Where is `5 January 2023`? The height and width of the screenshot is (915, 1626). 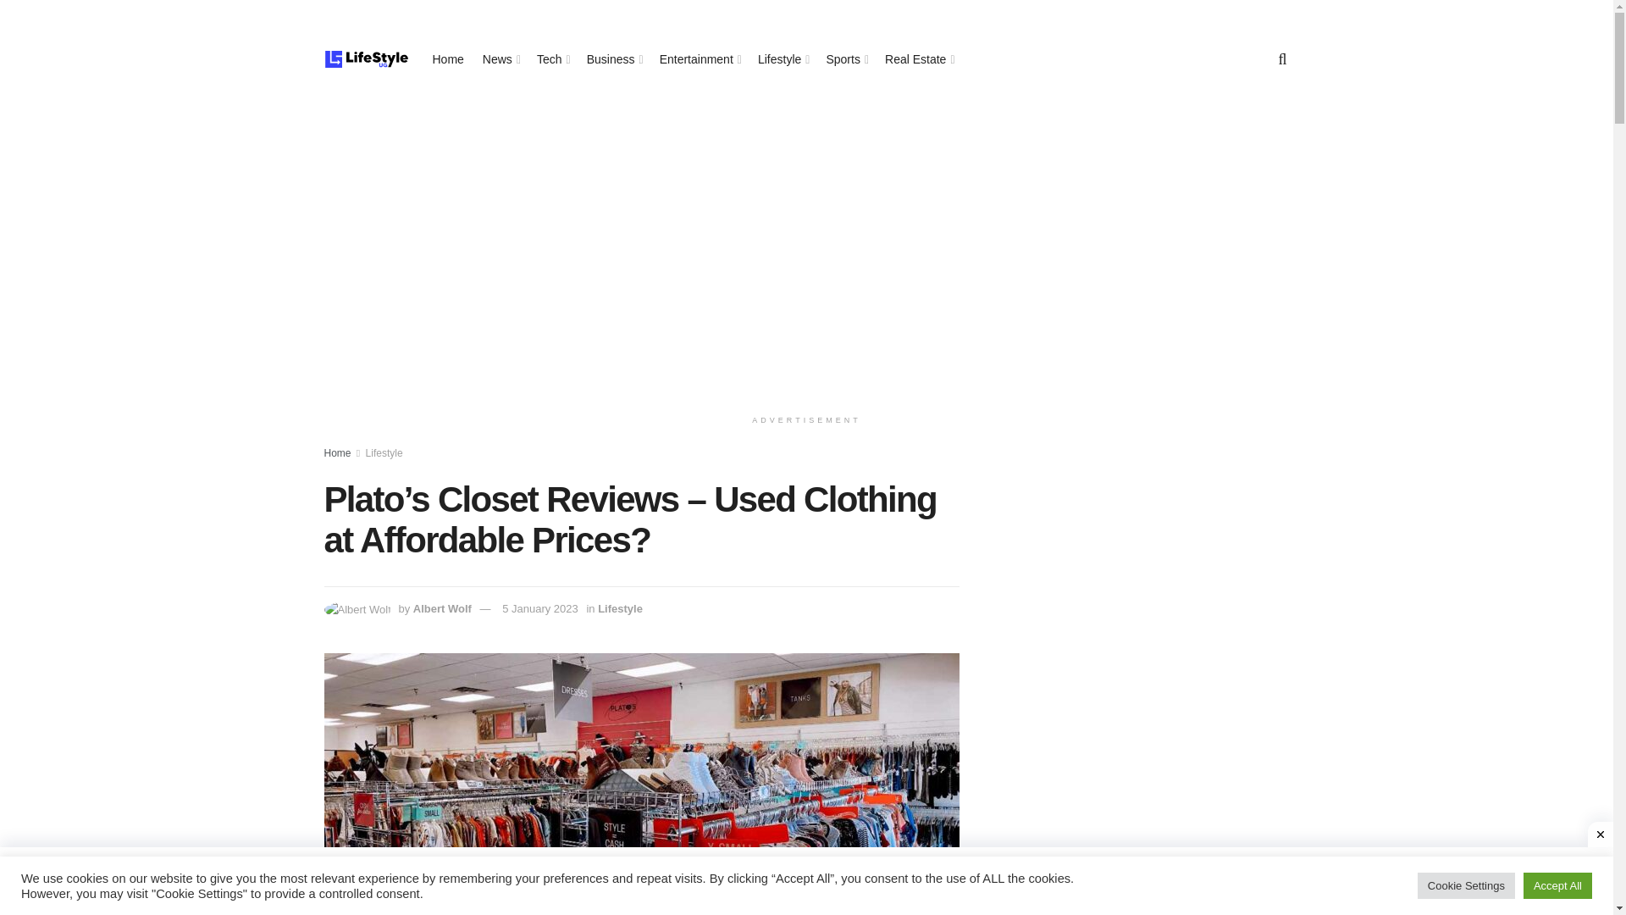
5 January 2023 is located at coordinates (540, 608).